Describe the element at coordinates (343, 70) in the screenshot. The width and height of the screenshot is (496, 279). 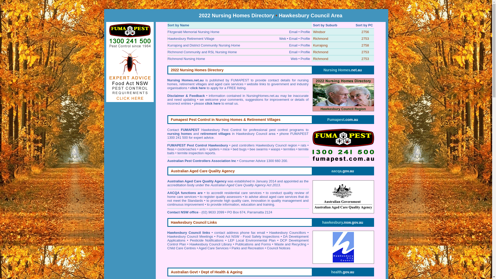
I see `Nursing Homes.net.au` at that location.